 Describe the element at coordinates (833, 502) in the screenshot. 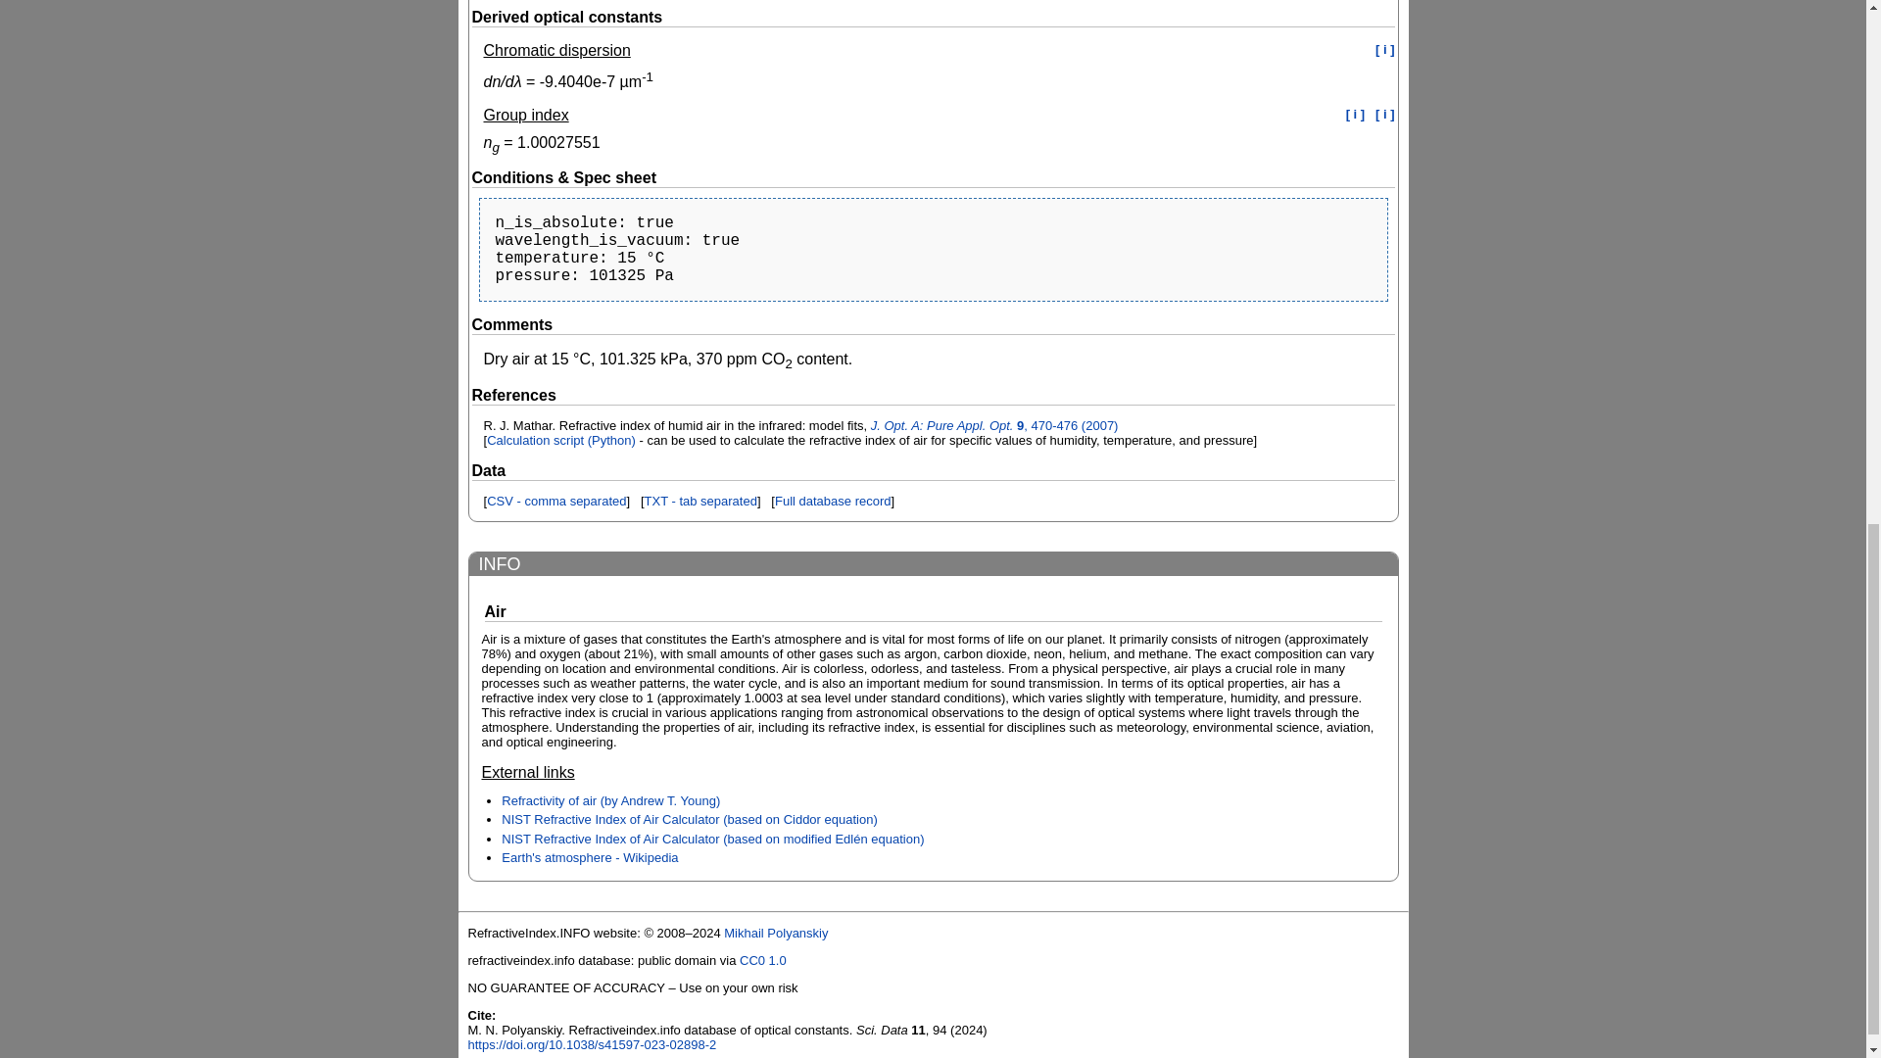

I see `Full database record` at that location.